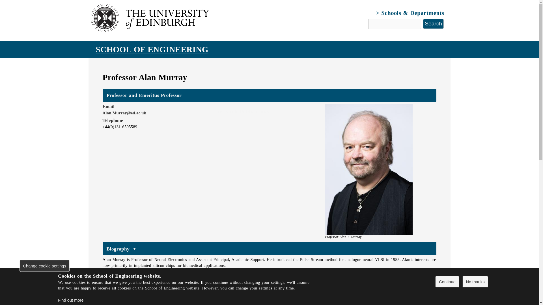  Describe the element at coordinates (447, 282) in the screenshot. I see `Continue` at that location.